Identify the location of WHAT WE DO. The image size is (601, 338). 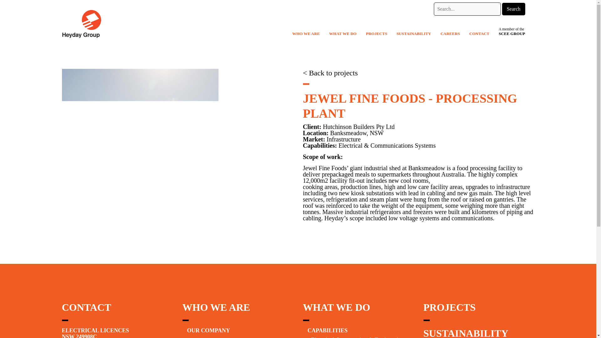
(346, 34).